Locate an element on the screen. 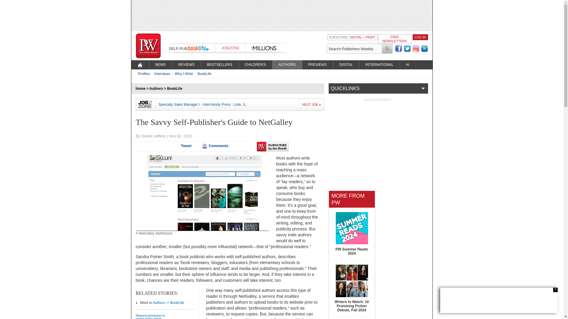 The width and height of the screenshot is (568, 319). Authors is located at coordinates (156, 88).